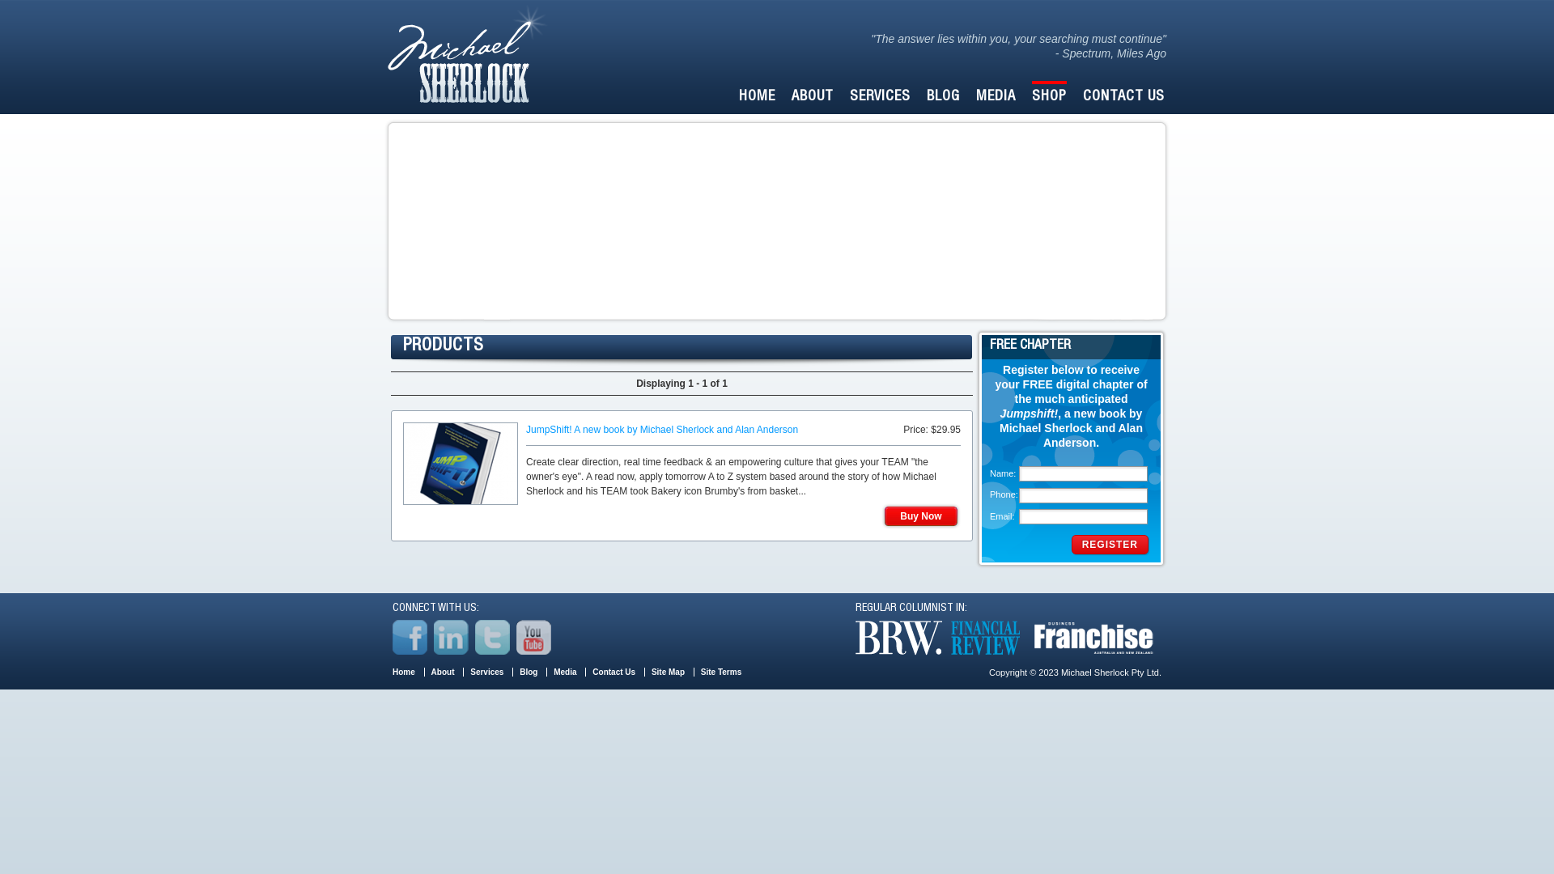  What do you see at coordinates (944, 95) in the screenshot?
I see `BLOG` at bounding box center [944, 95].